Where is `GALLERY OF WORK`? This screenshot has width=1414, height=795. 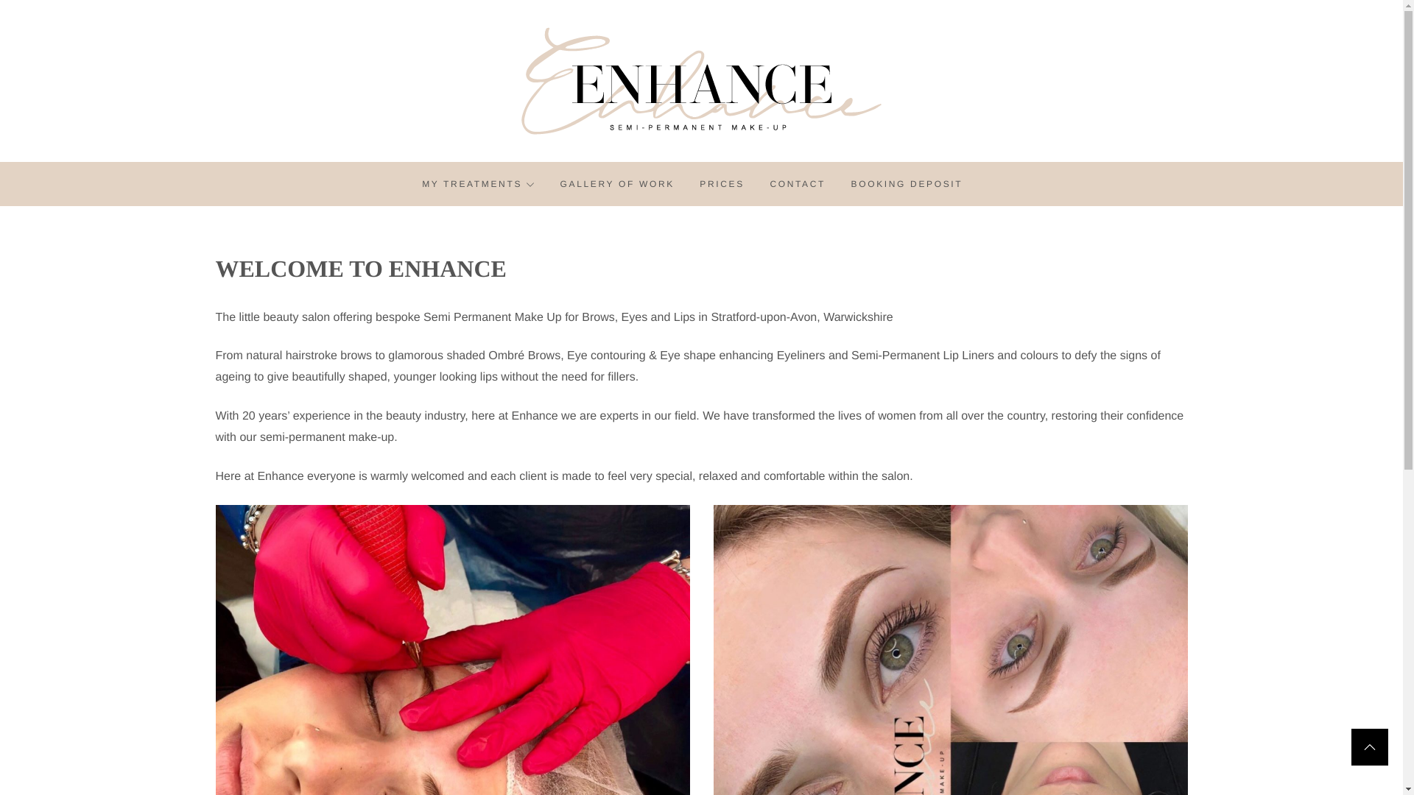 GALLERY OF WORK is located at coordinates (617, 184).